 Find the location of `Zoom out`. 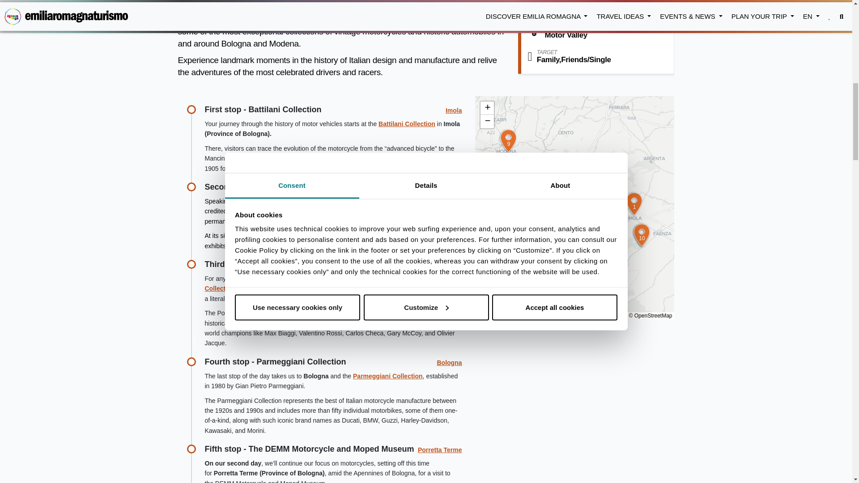

Zoom out is located at coordinates (487, 122).